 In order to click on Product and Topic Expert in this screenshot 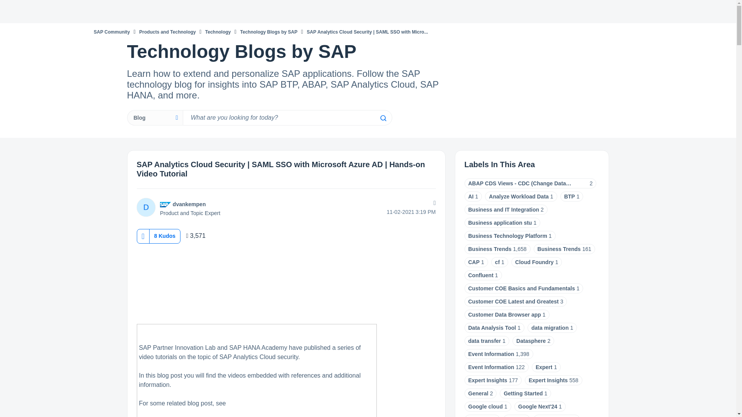, I will do `click(165, 204)`.